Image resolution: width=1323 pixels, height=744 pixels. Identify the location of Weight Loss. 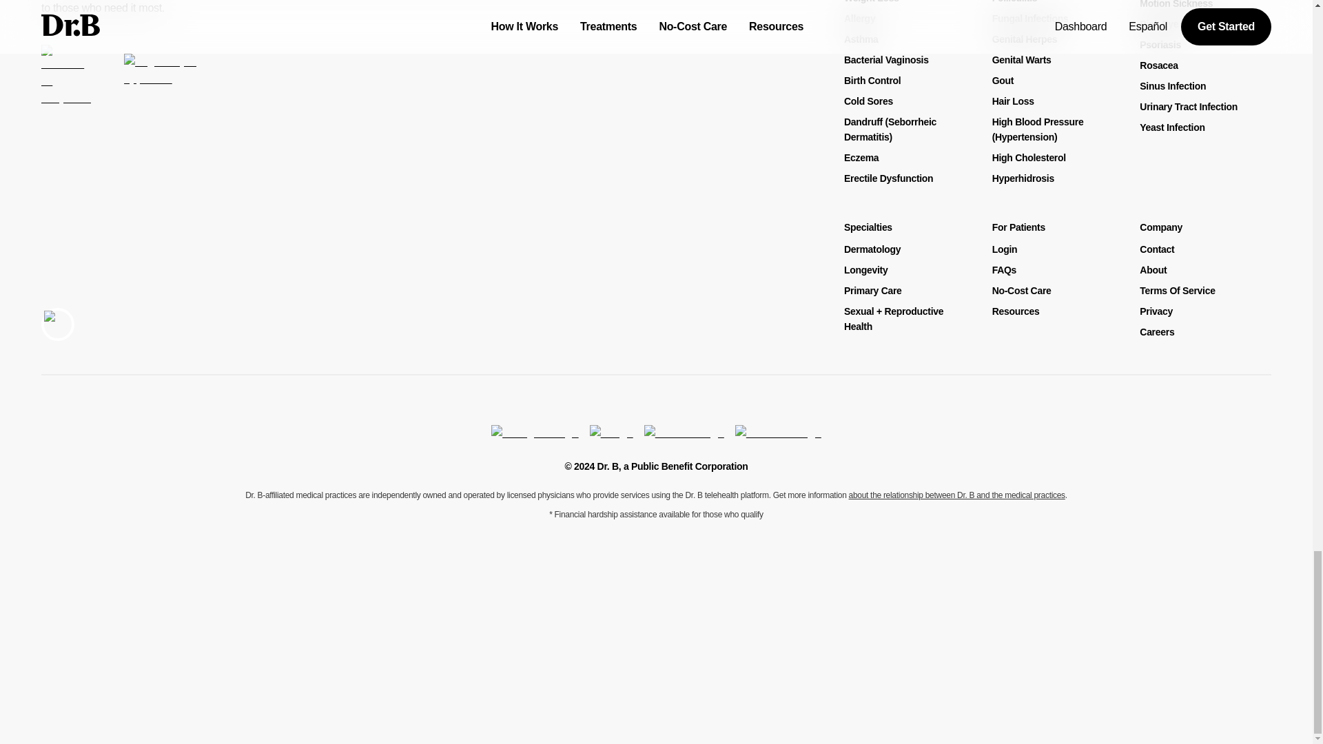
(871, 1).